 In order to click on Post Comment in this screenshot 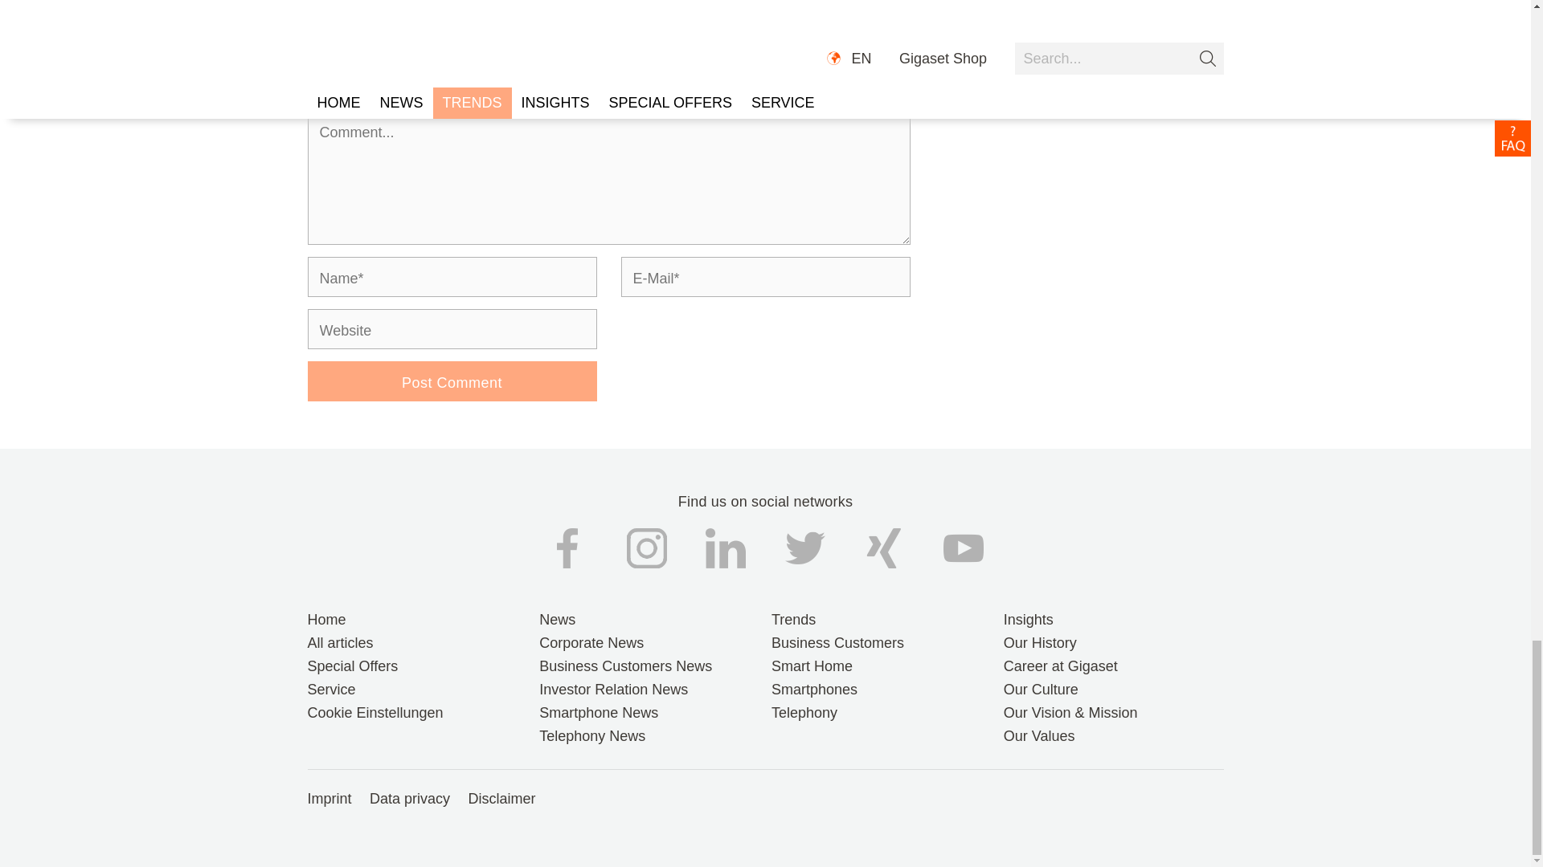, I will do `click(452, 381)`.